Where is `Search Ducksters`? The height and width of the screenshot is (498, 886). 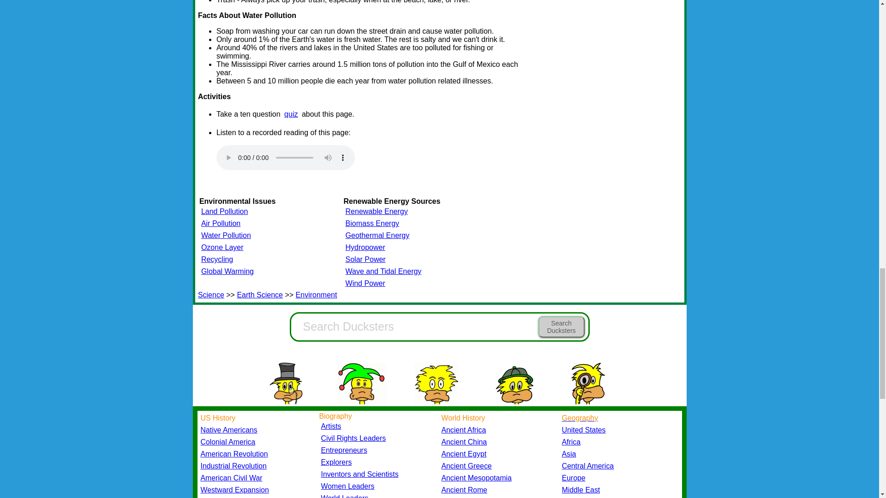 Search Ducksters is located at coordinates (561, 326).